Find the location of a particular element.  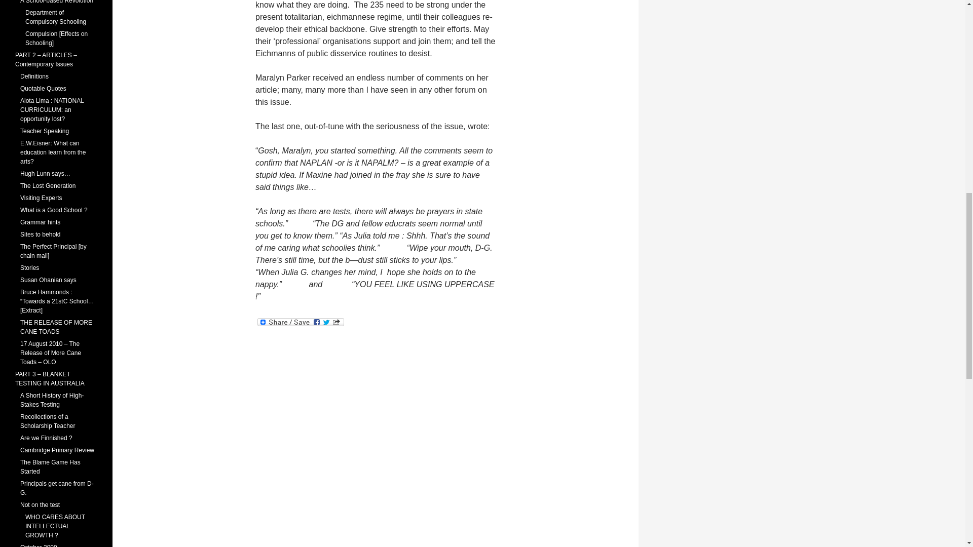

Alota Lima : NATIONAL CURRICULUM: an opportunity lost? is located at coordinates (52, 109).